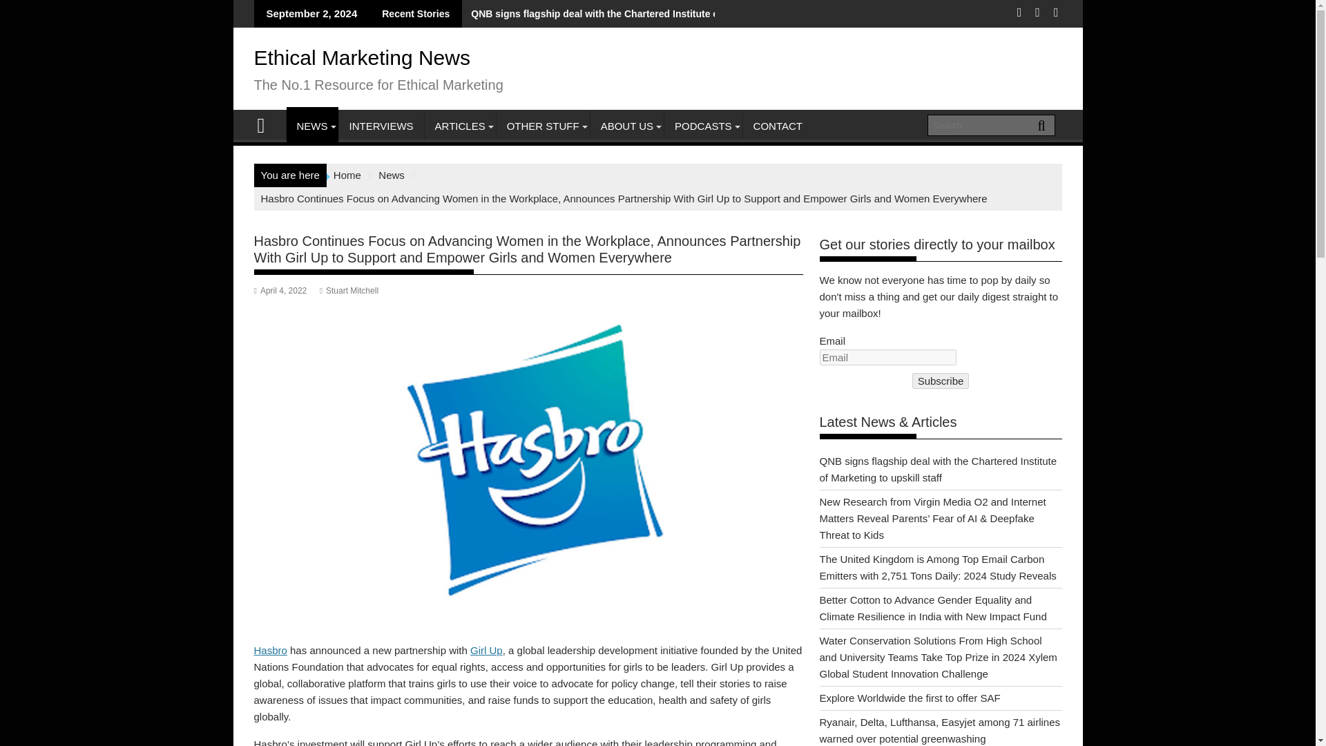 This screenshot has height=746, width=1326. Describe the element at coordinates (941, 381) in the screenshot. I see `Subscribe` at that location.